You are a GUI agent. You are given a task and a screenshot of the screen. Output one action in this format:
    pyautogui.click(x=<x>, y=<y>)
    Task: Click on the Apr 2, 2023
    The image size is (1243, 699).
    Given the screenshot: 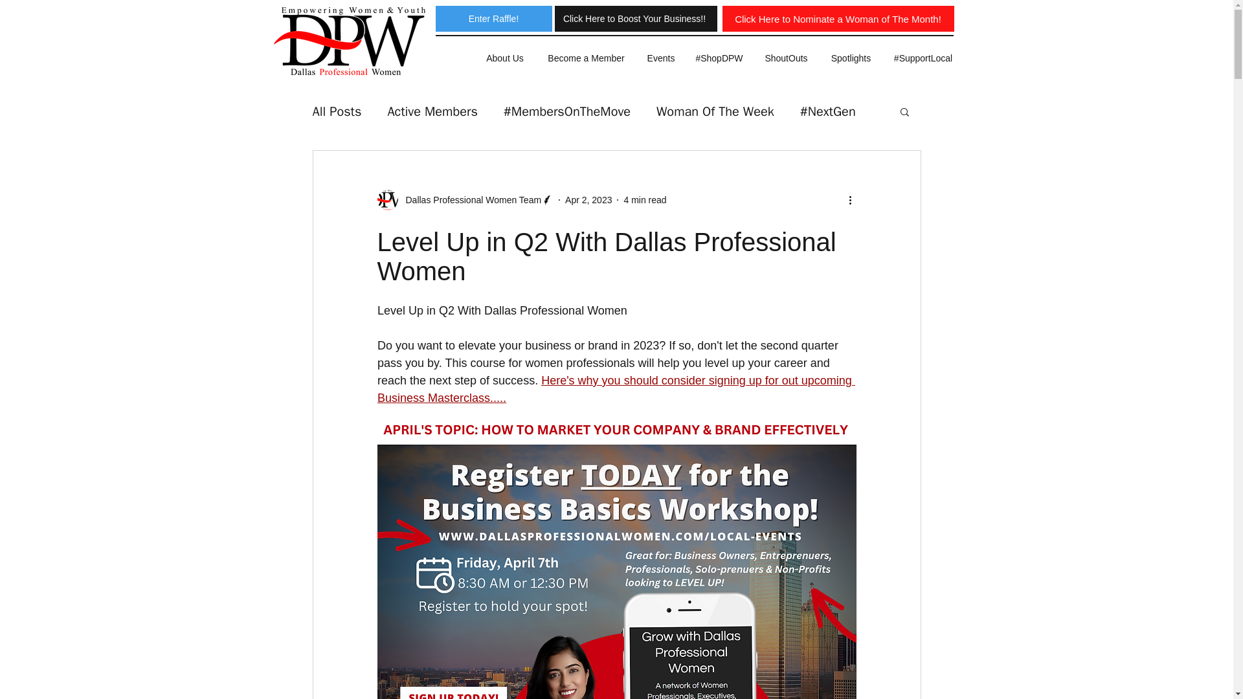 What is the action you would take?
    pyautogui.click(x=588, y=199)
    